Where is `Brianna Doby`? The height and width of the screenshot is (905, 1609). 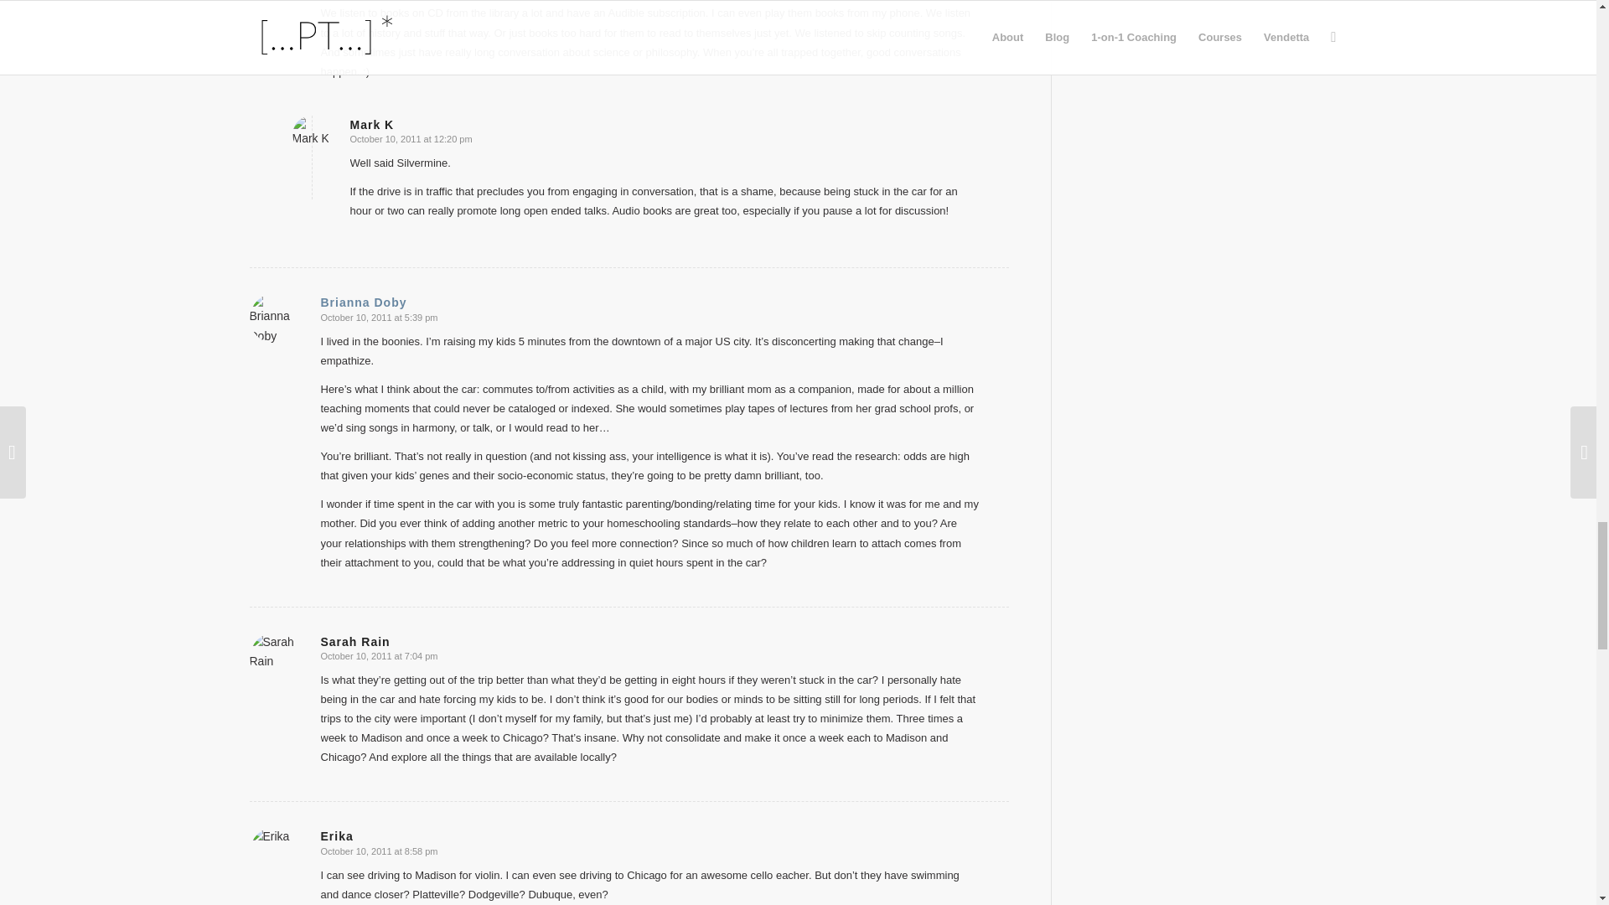 Brianna Doby is located at coordinates (364, 303).